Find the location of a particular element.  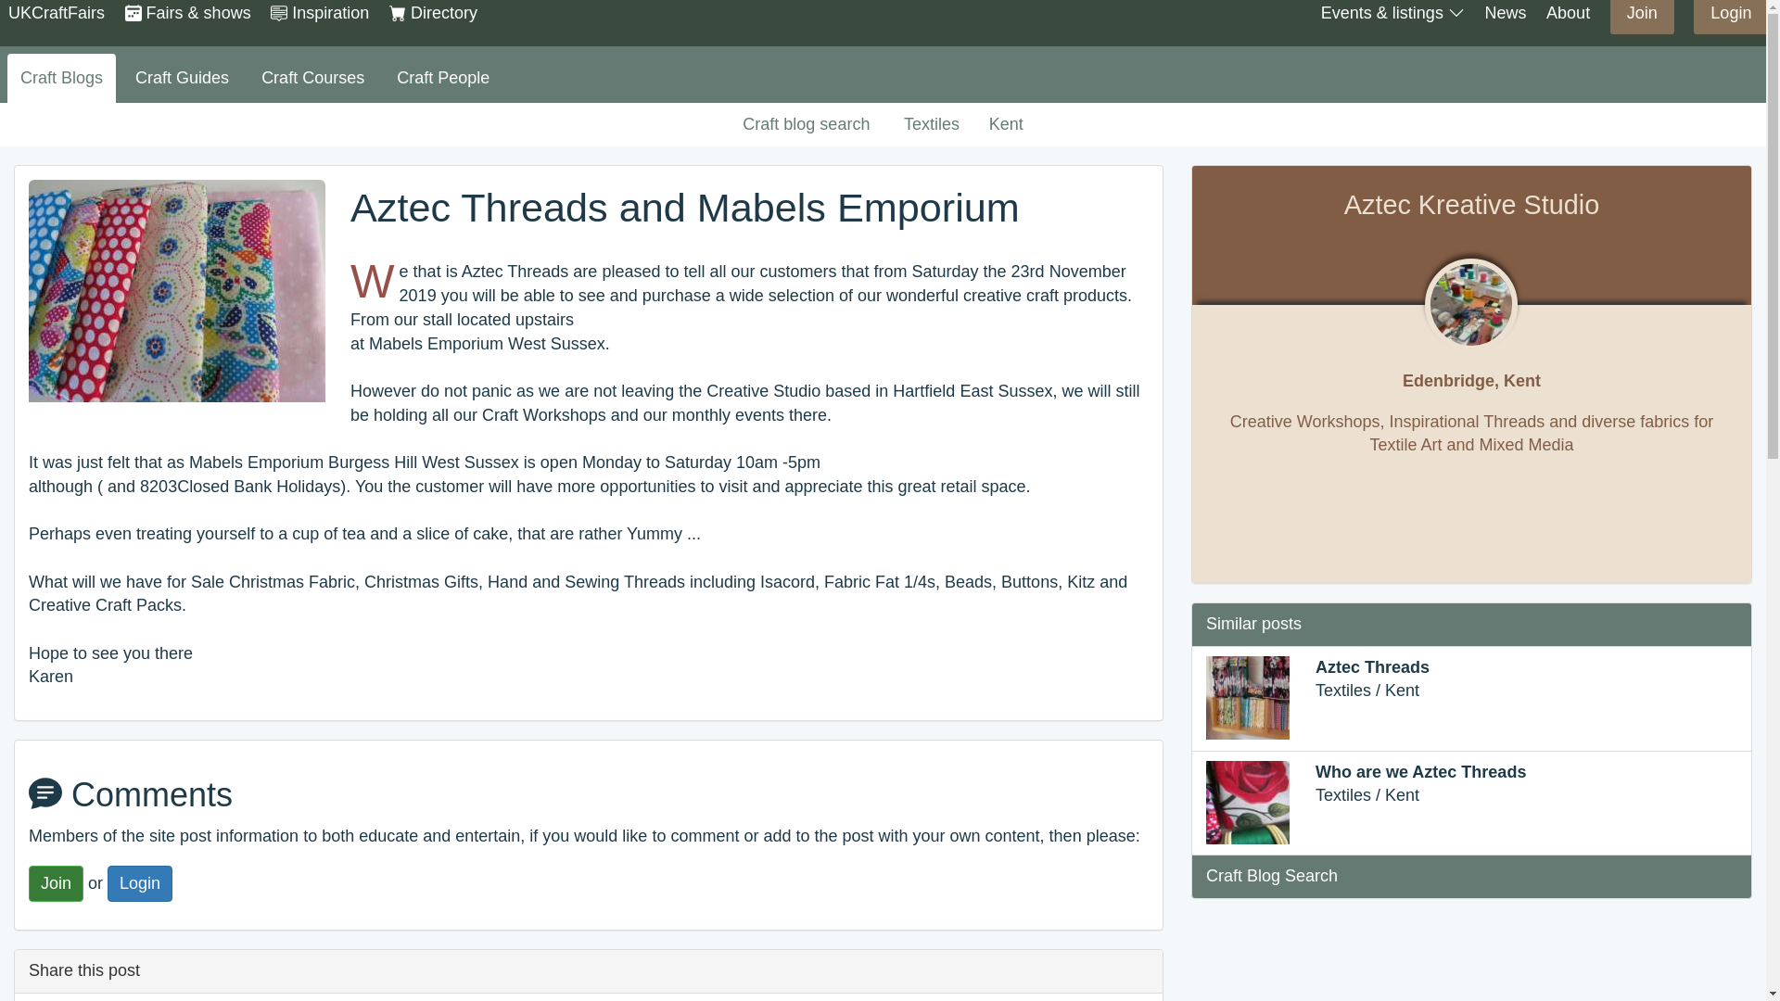

Directory is located at coordinates (433, 13).